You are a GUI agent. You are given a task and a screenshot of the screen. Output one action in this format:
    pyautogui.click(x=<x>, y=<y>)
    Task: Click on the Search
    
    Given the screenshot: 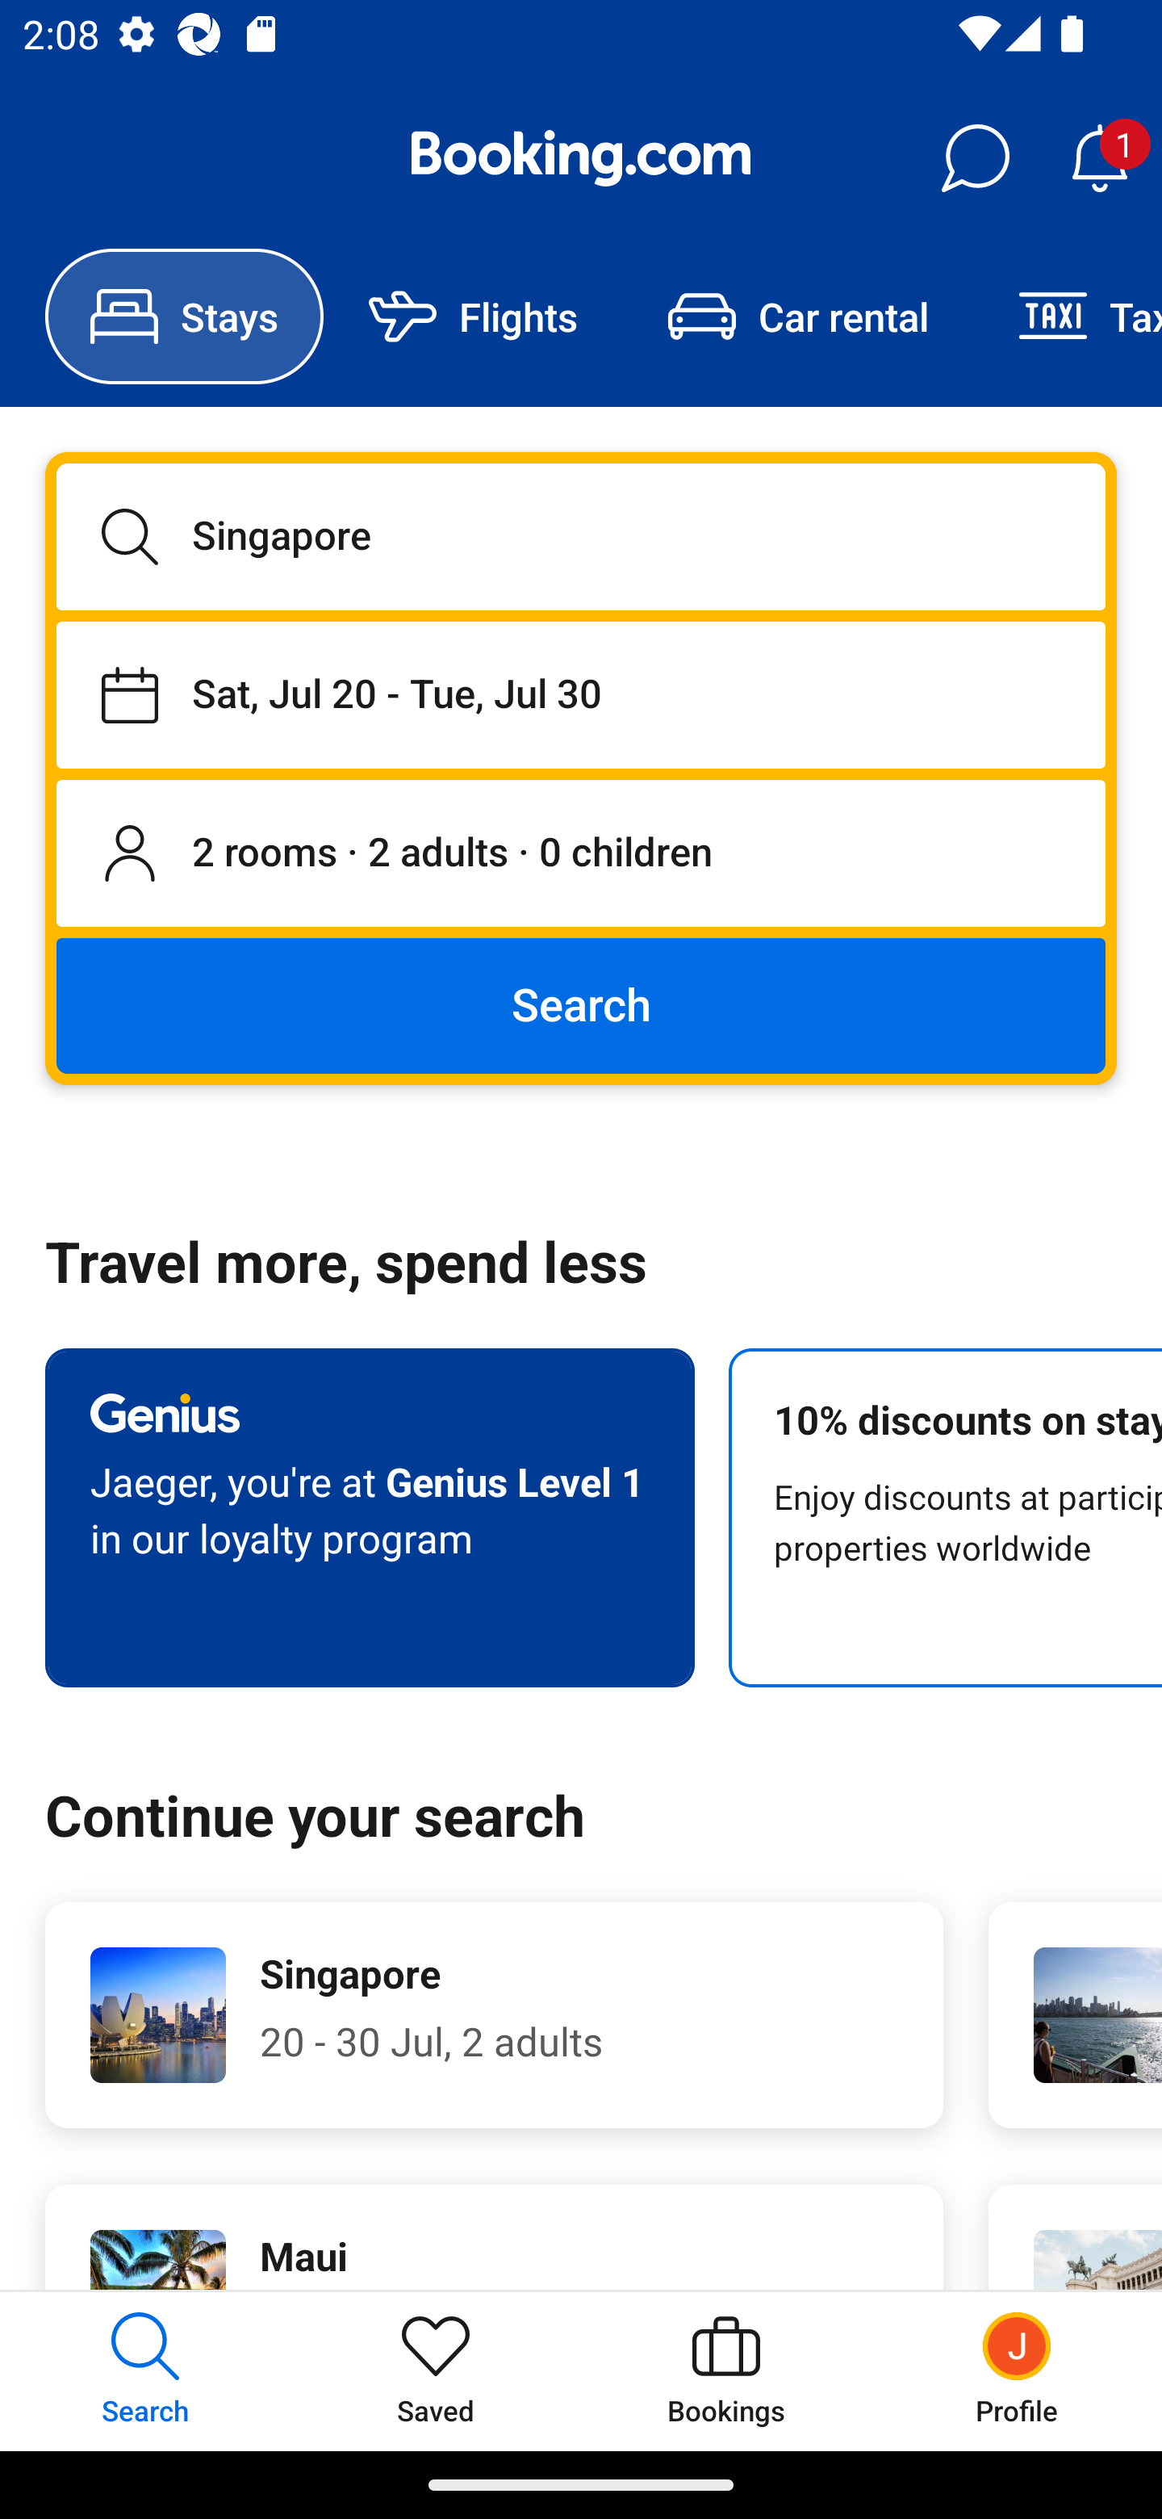 What is the action you would take?
    pyautogui.click(x=581, y=1004)
    